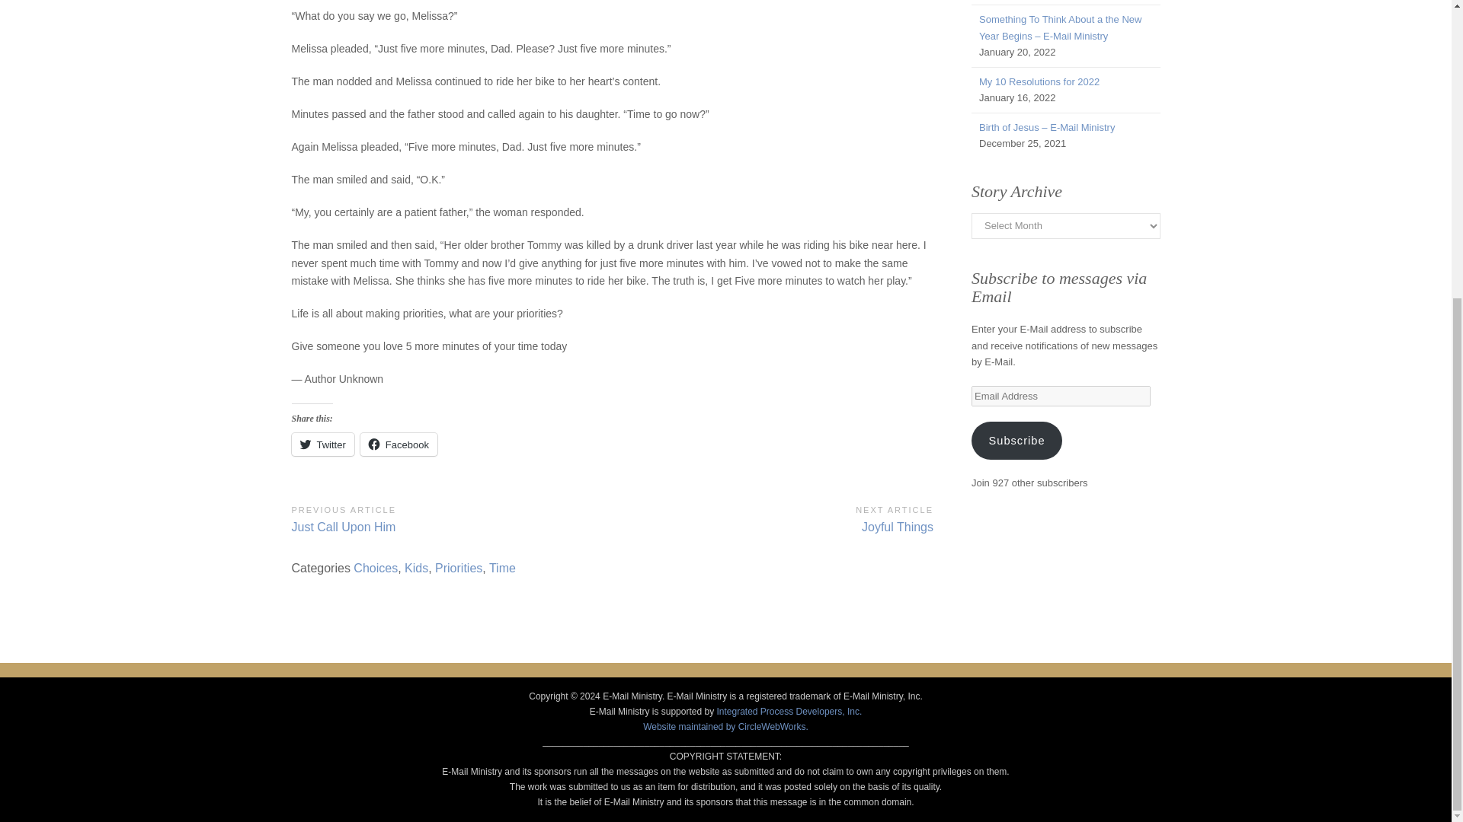 The image size is (1463, 822). Describe the element at coordinates (399, 444) in the screenshot. I see `Time` at that location.